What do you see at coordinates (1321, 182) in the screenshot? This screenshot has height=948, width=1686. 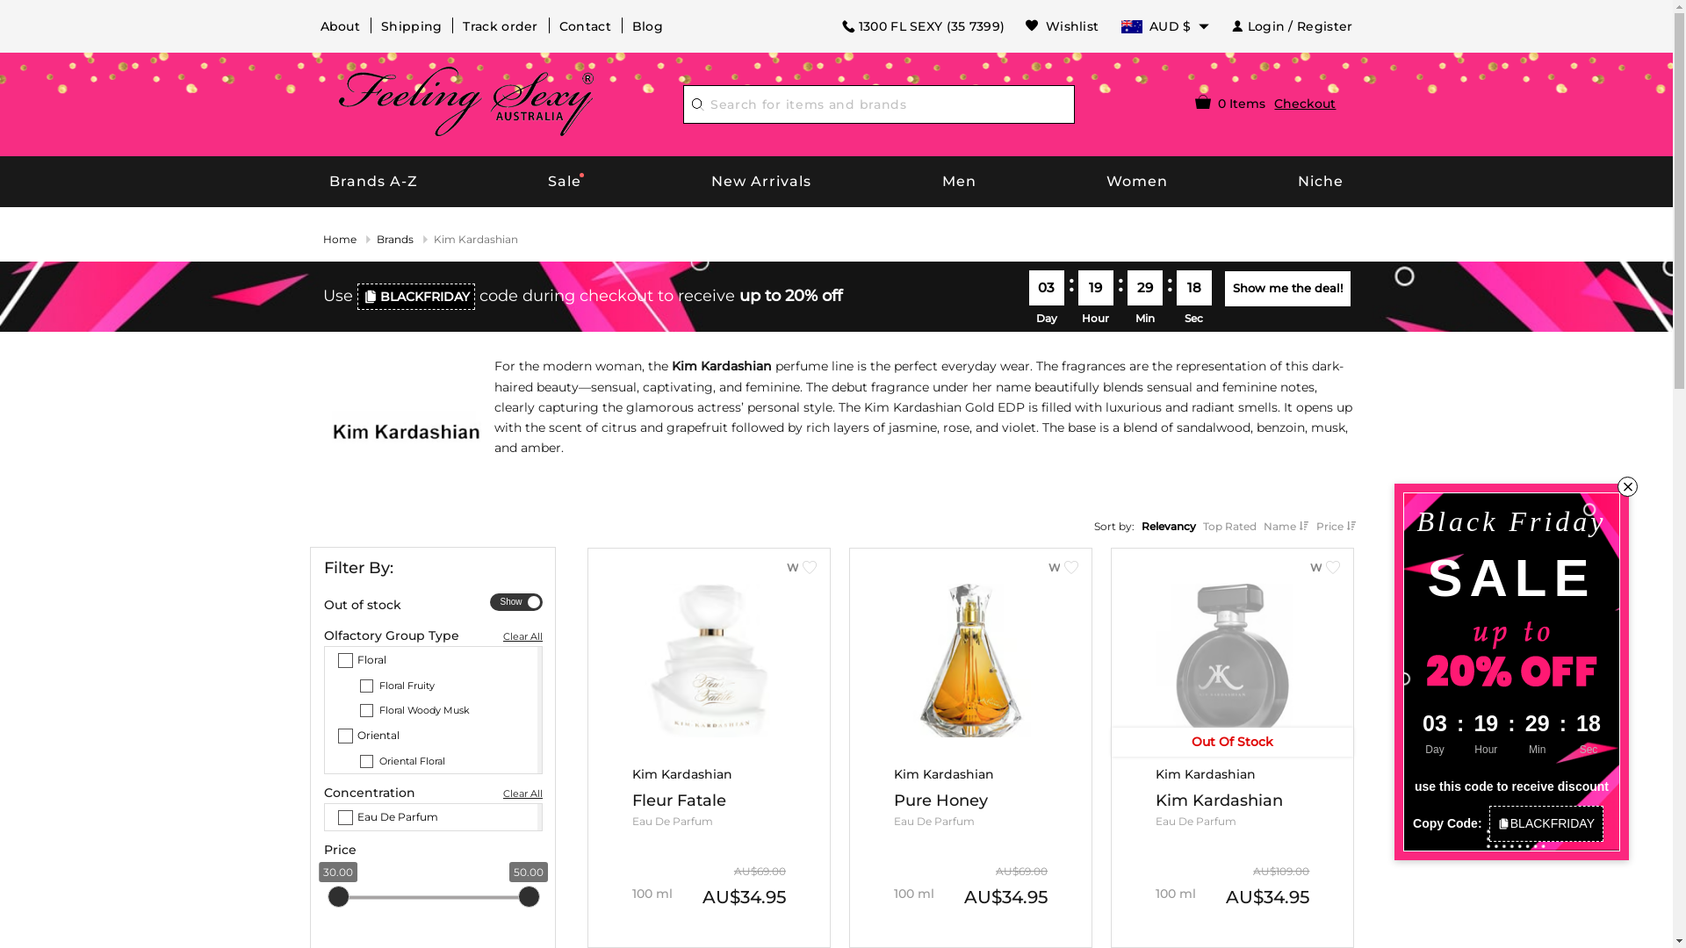 I see `Niche` at bounding box center [1321, 182].